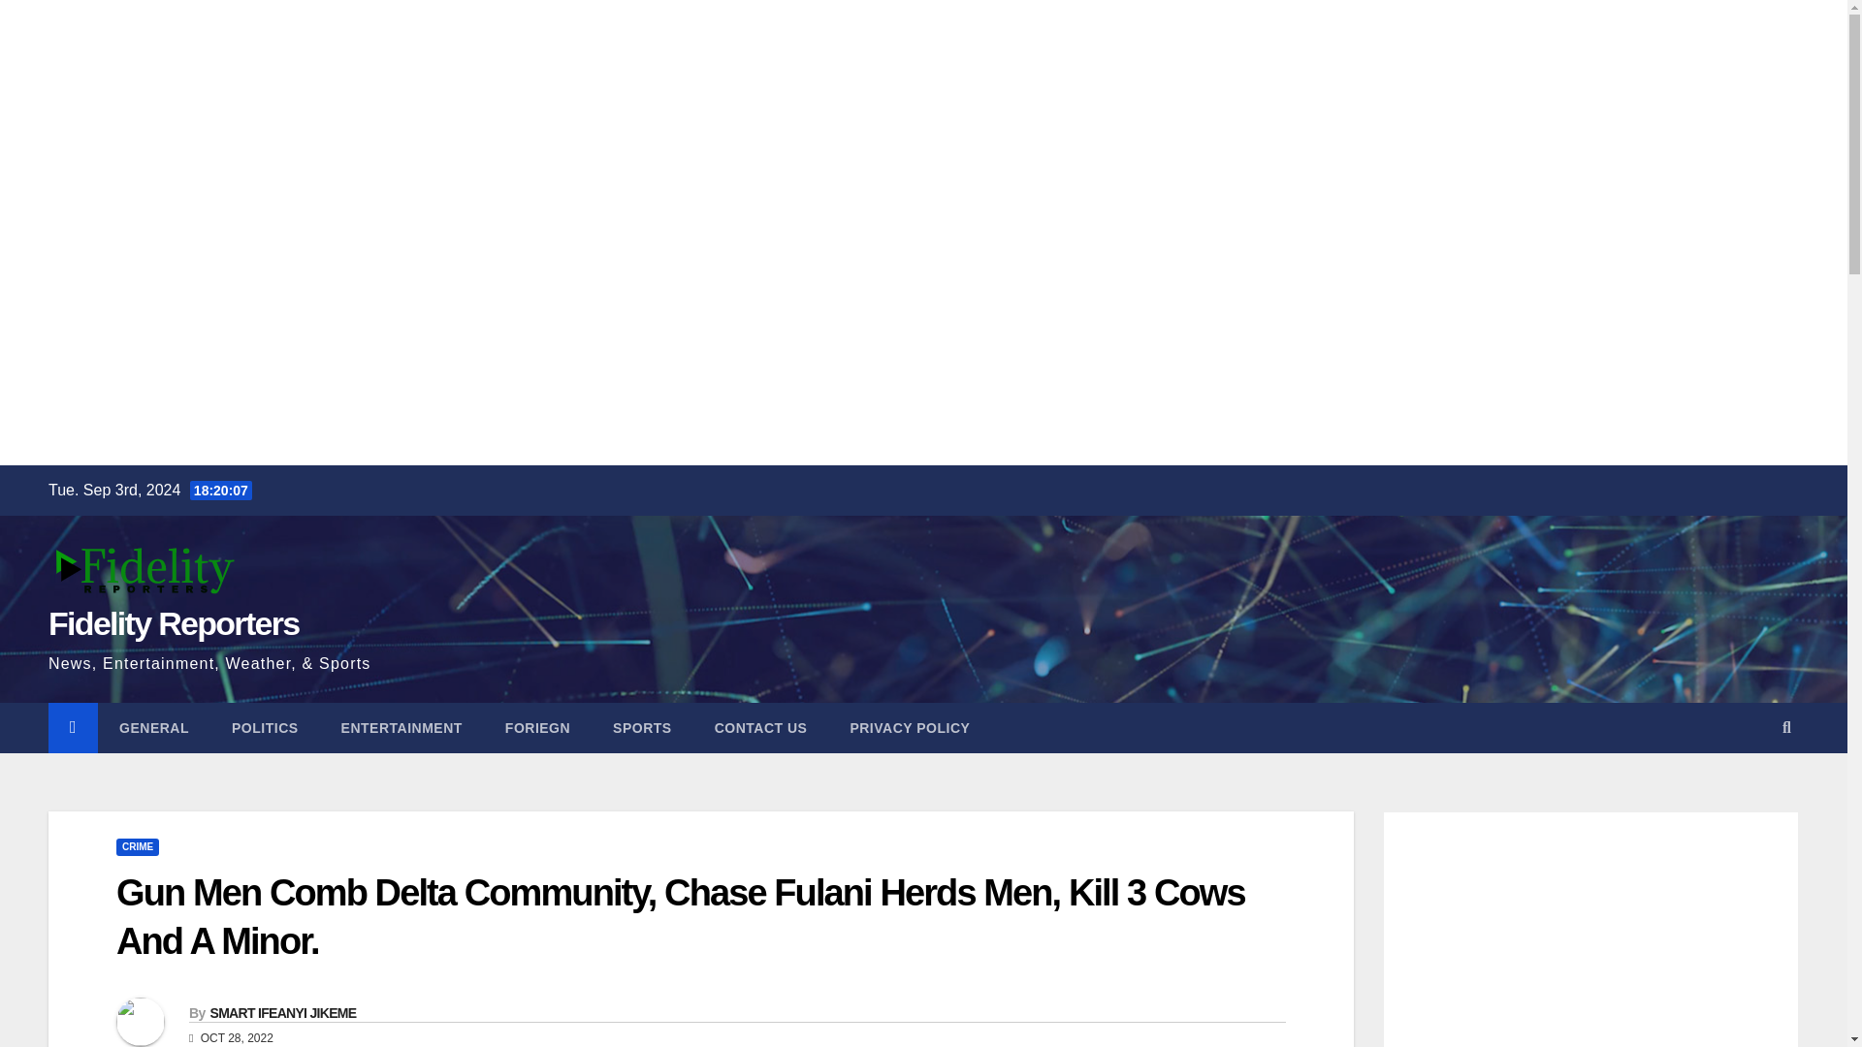  What do you see at coordinates (910, 727) in the screenshot?
I see `PRIVACY POLICY` at bounding box center [910, 727].